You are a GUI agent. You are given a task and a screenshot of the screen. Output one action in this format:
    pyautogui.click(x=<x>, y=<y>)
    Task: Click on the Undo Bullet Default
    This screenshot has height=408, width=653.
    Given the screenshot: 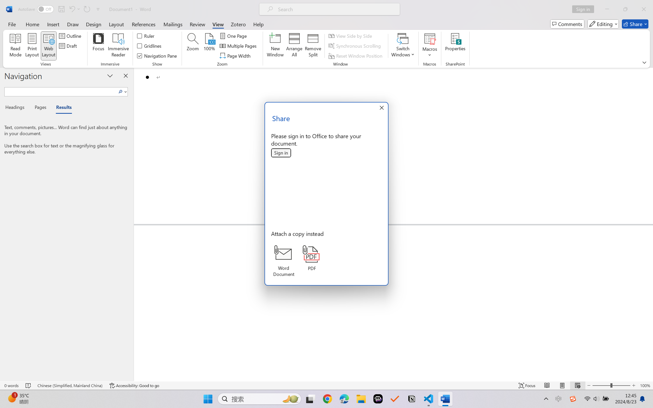 What is the action you would take?
    pyautogui.click(x=72, y=9)
    